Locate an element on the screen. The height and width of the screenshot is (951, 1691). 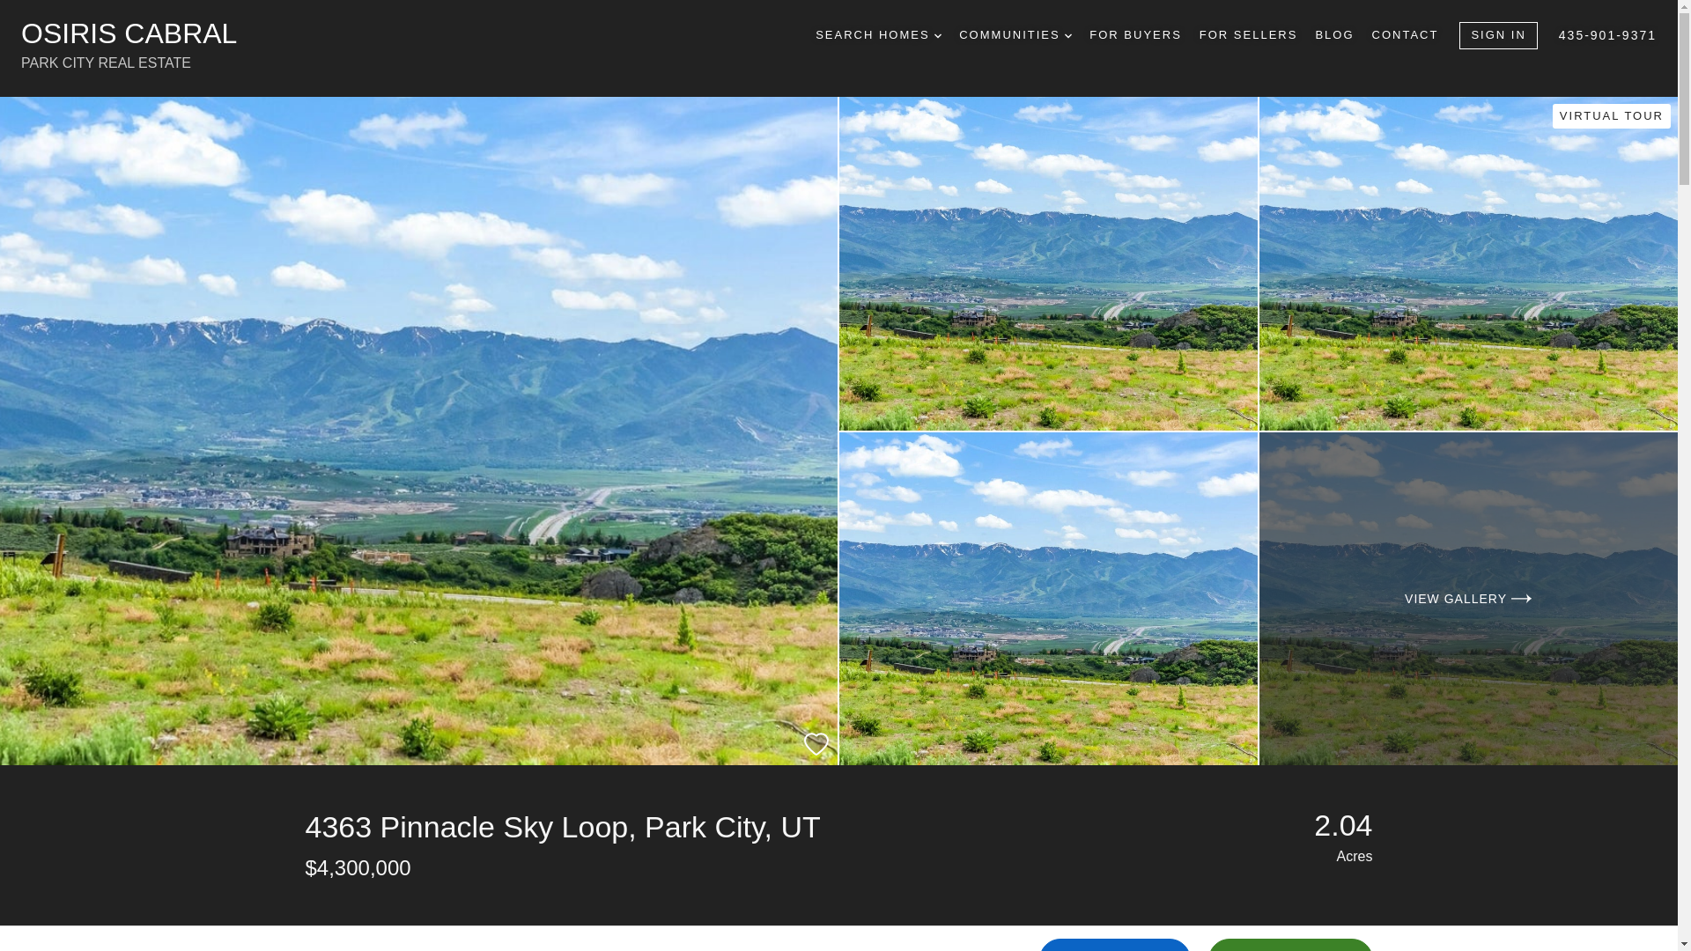
OVERVIEW is located at coordinates (338, 939).